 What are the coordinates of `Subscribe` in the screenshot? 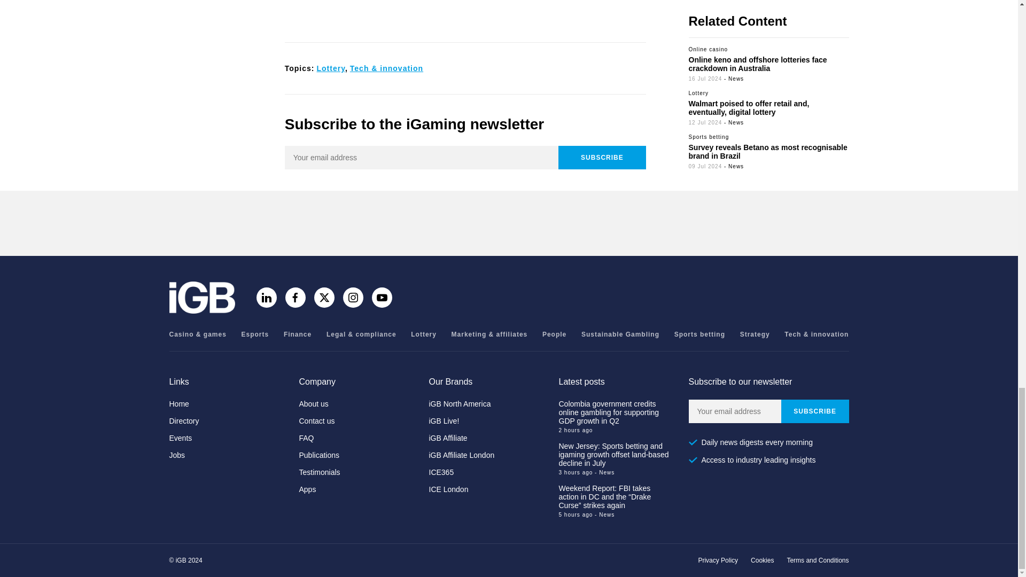 It's located at (815, 411).